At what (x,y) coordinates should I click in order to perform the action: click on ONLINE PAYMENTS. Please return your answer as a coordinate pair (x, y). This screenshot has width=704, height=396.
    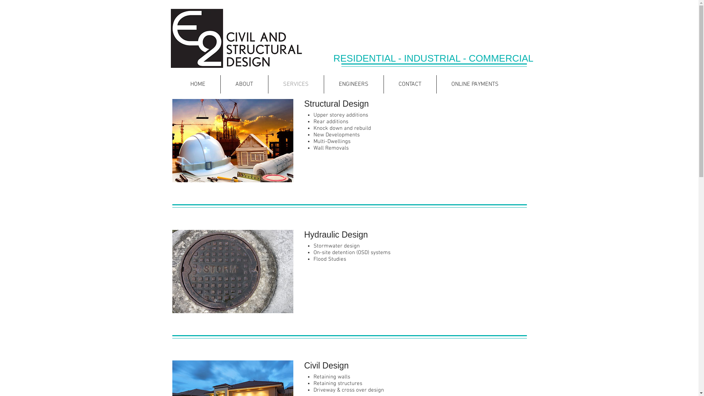
    Looking at the image, I should click on (474, 84).